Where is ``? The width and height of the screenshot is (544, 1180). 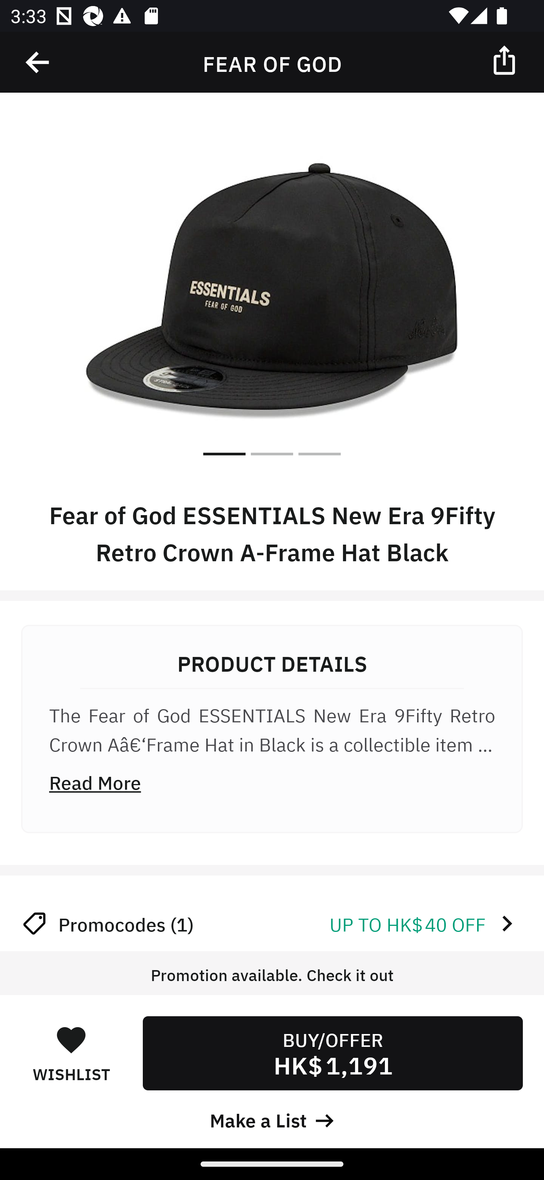  is located at coordinates (505, 59).